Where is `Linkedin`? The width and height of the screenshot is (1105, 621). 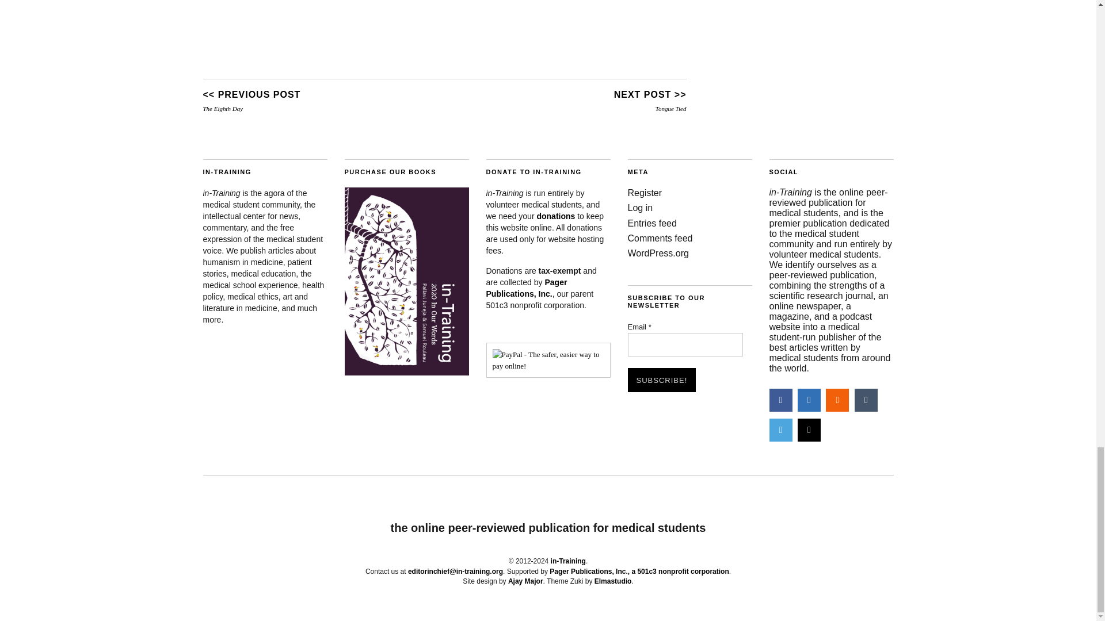
Linkedin is located at coordinates (809, 400).